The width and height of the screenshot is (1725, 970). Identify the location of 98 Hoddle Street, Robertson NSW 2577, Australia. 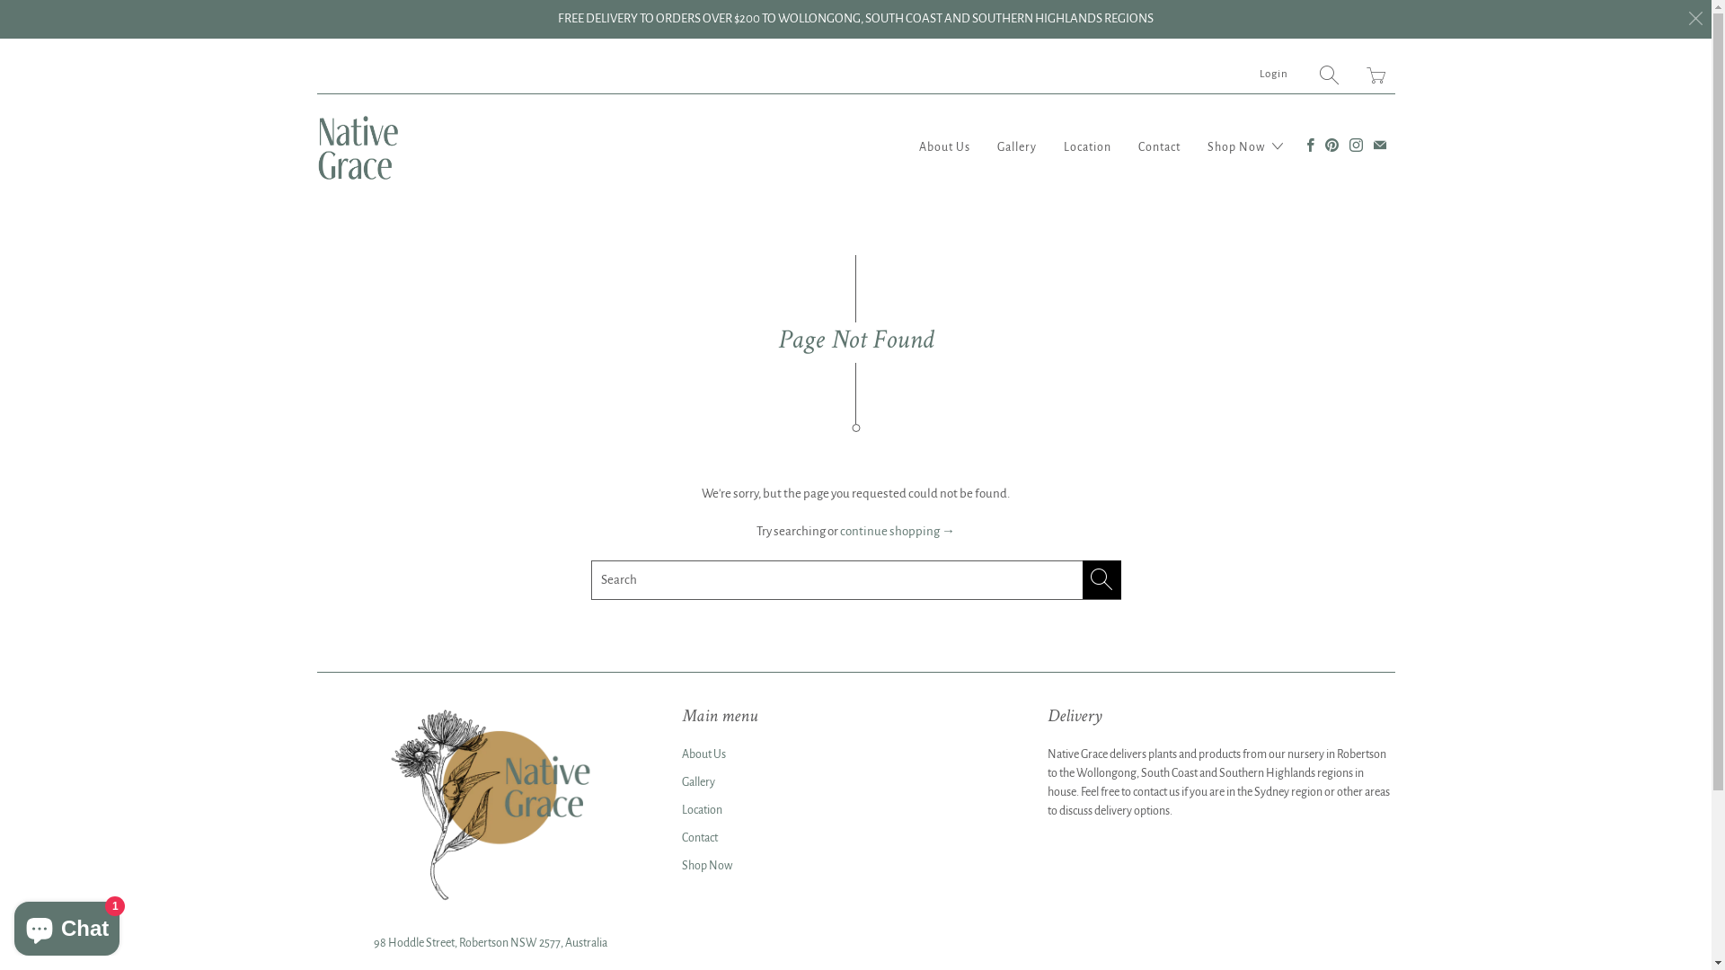
(491, 943).